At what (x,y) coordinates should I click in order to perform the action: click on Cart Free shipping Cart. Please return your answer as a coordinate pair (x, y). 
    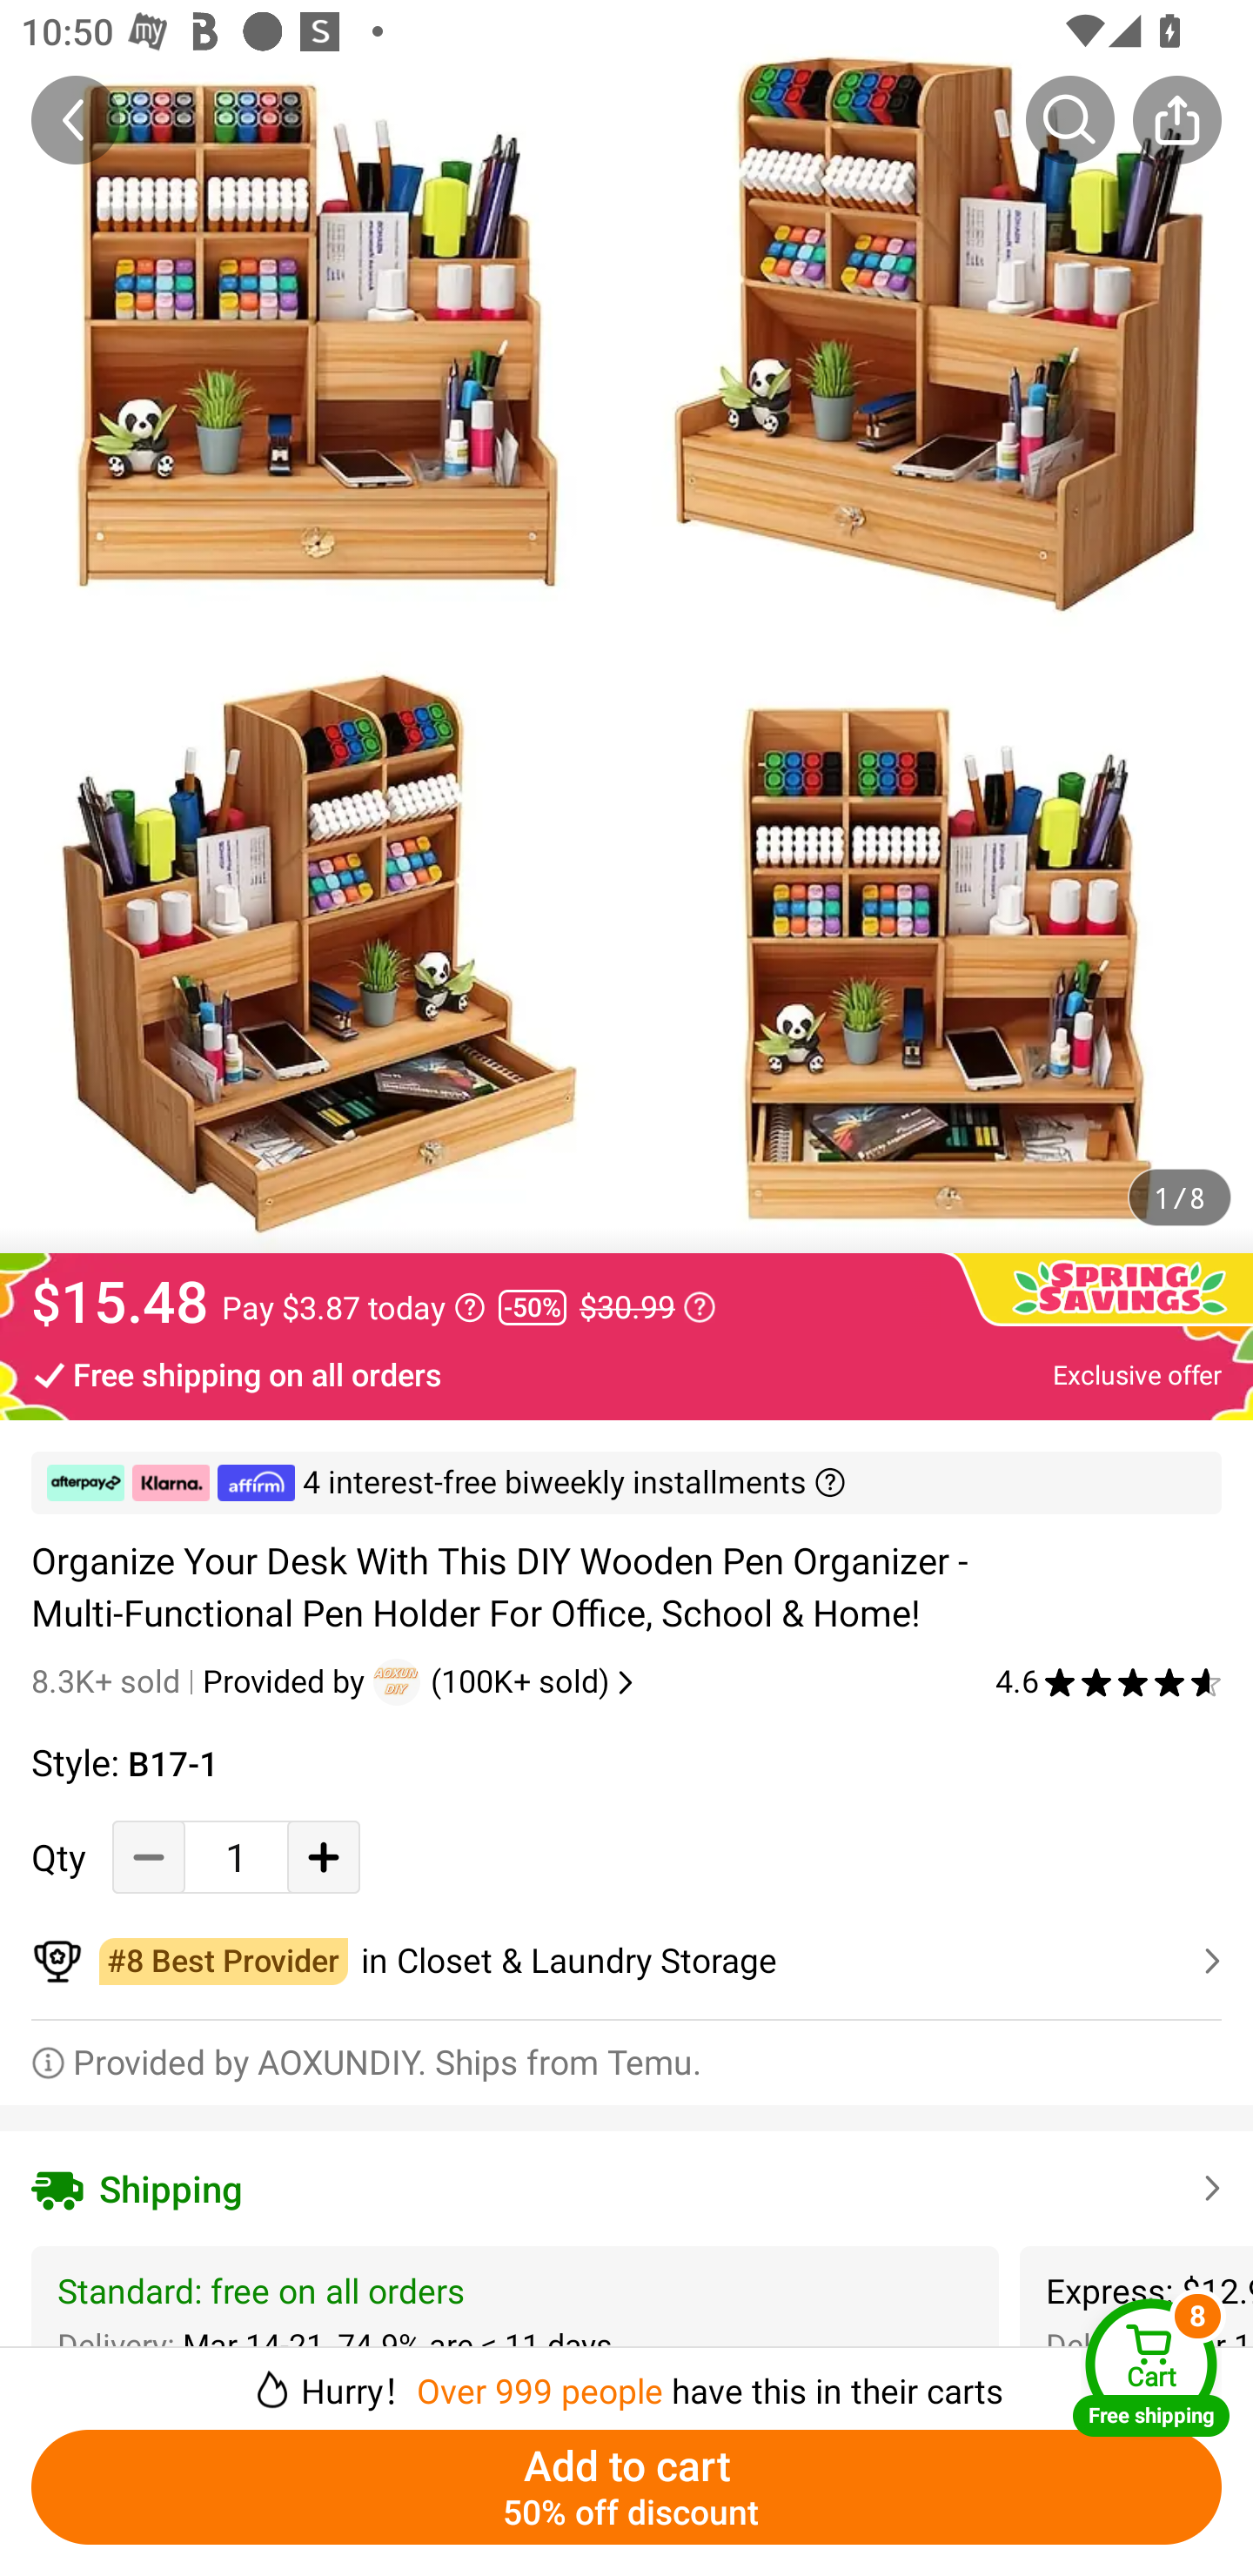
    Looking at the image, I should click on (1151, 2367).